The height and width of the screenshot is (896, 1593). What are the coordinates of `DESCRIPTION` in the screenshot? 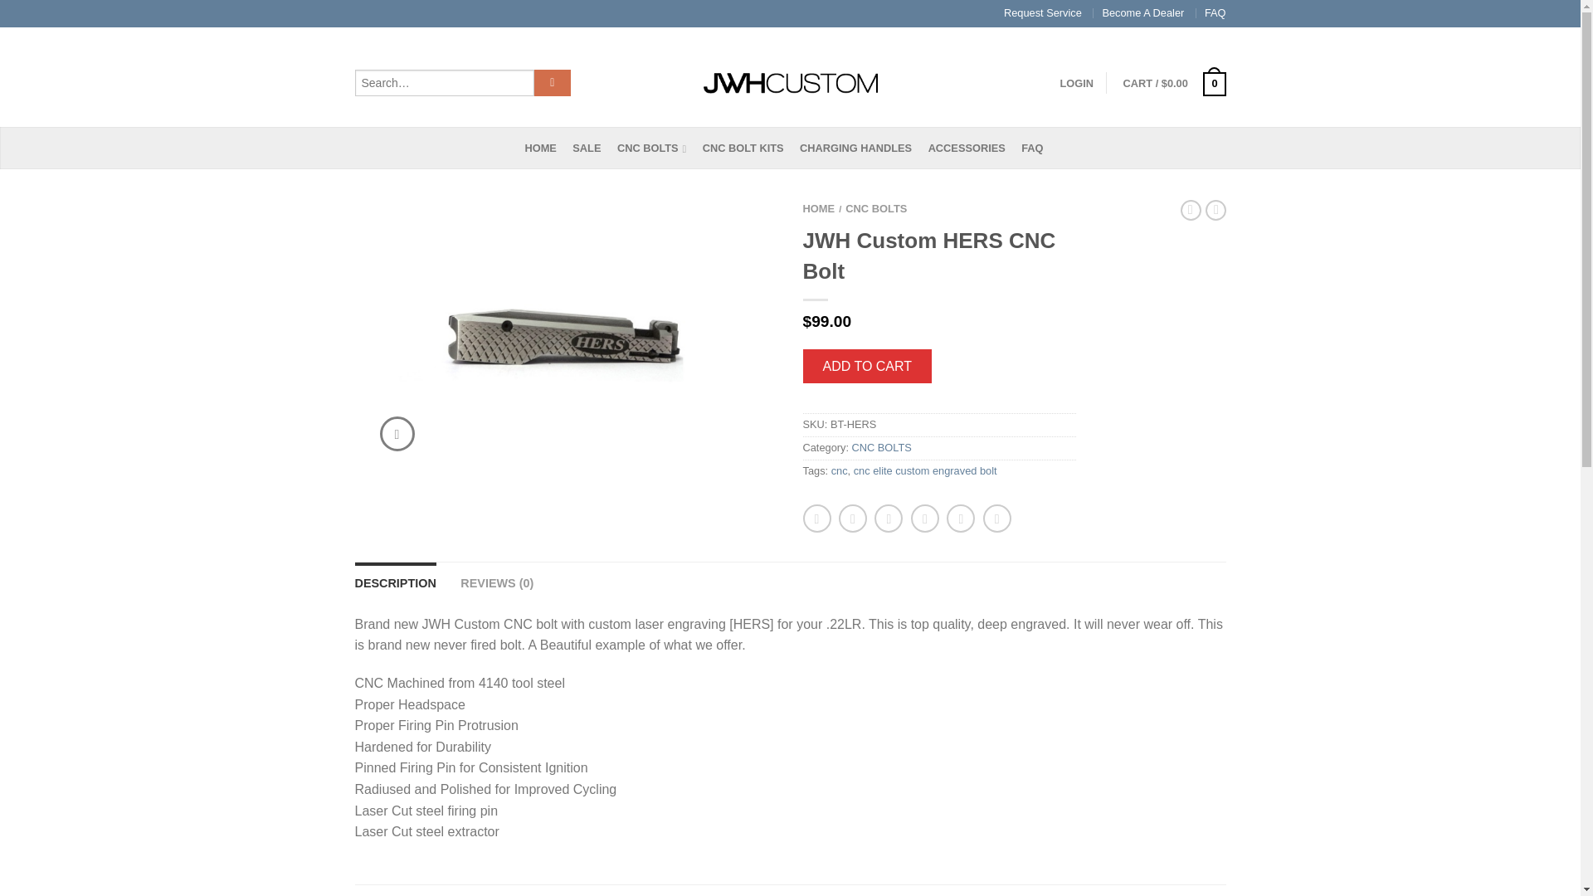 It's located at (396, 582).